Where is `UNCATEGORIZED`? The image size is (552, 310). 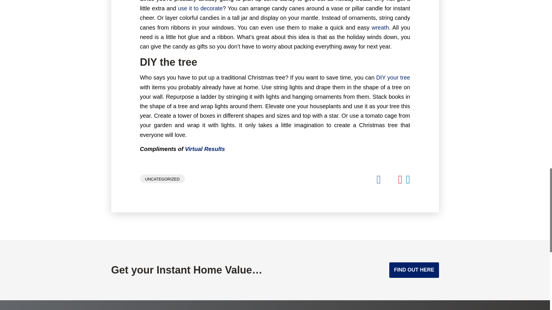 UNCATEGORIZED is located at coordinates (162, 179).